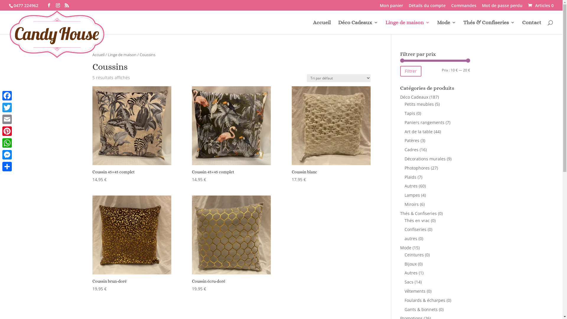 This screenshot has width=567, height=319. I want to click on Tapis, so click(410, 113).